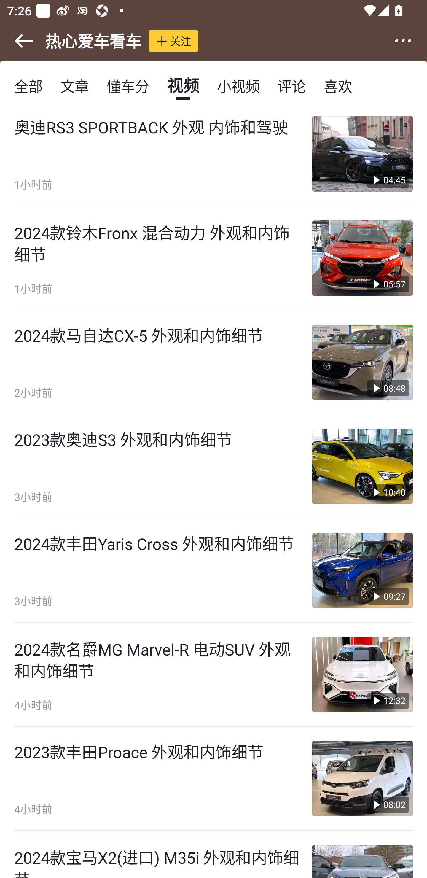 This screenshot has height=878, width=427. Describe the element at coordinates (75, 85) in the screenshot. I see `文章` at that location.